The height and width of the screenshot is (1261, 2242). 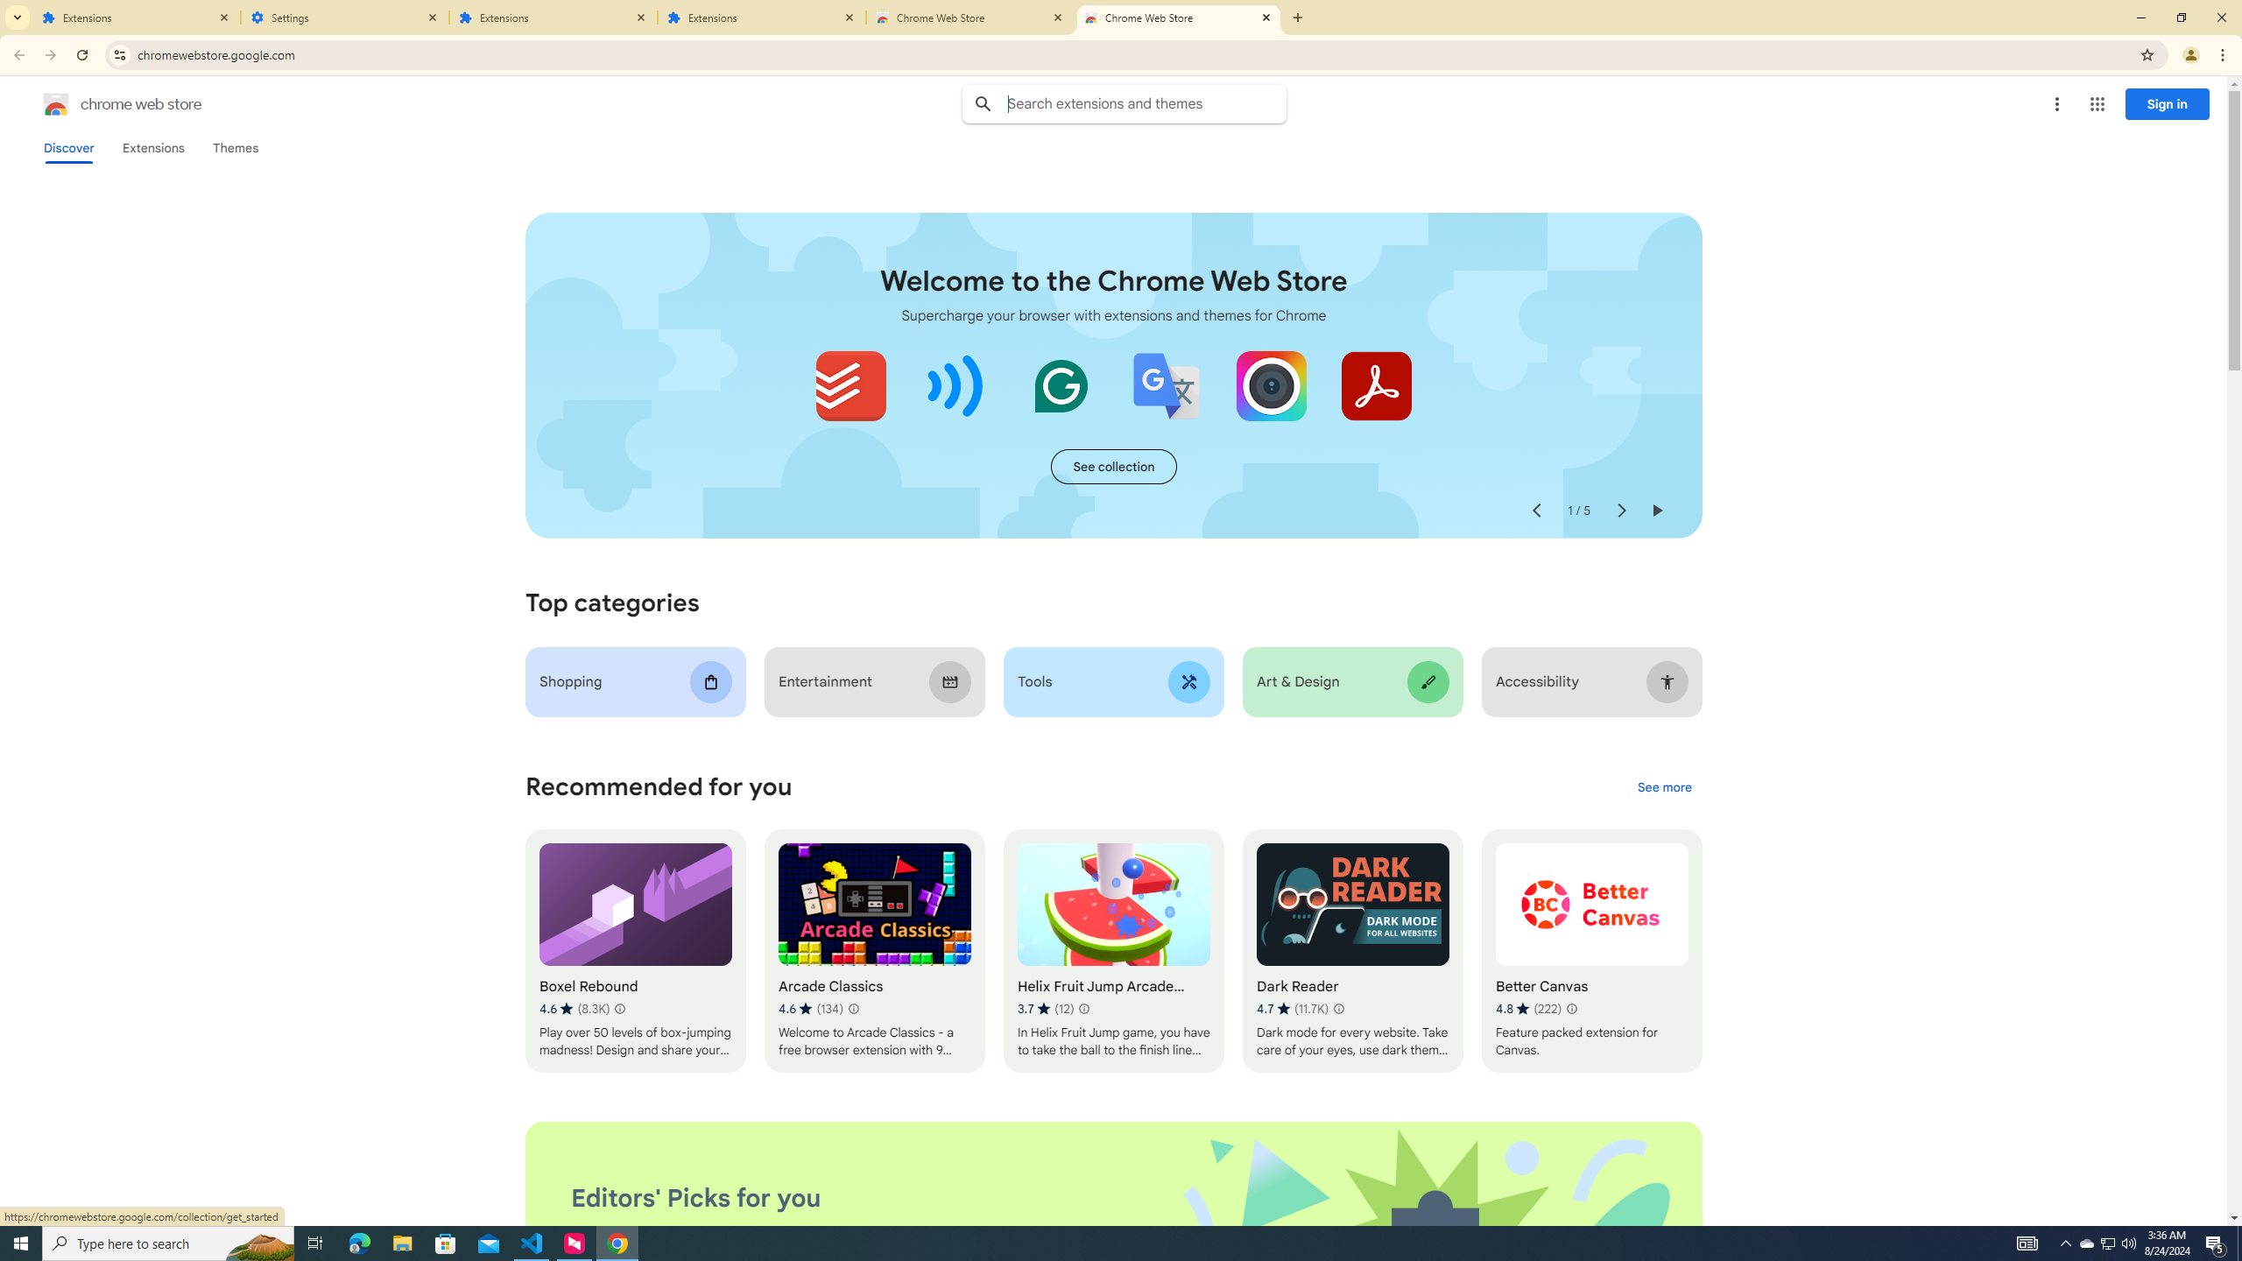 I want to click on Learn more about results and reviews "Dark Reader", so click(x=1338, y=1009).